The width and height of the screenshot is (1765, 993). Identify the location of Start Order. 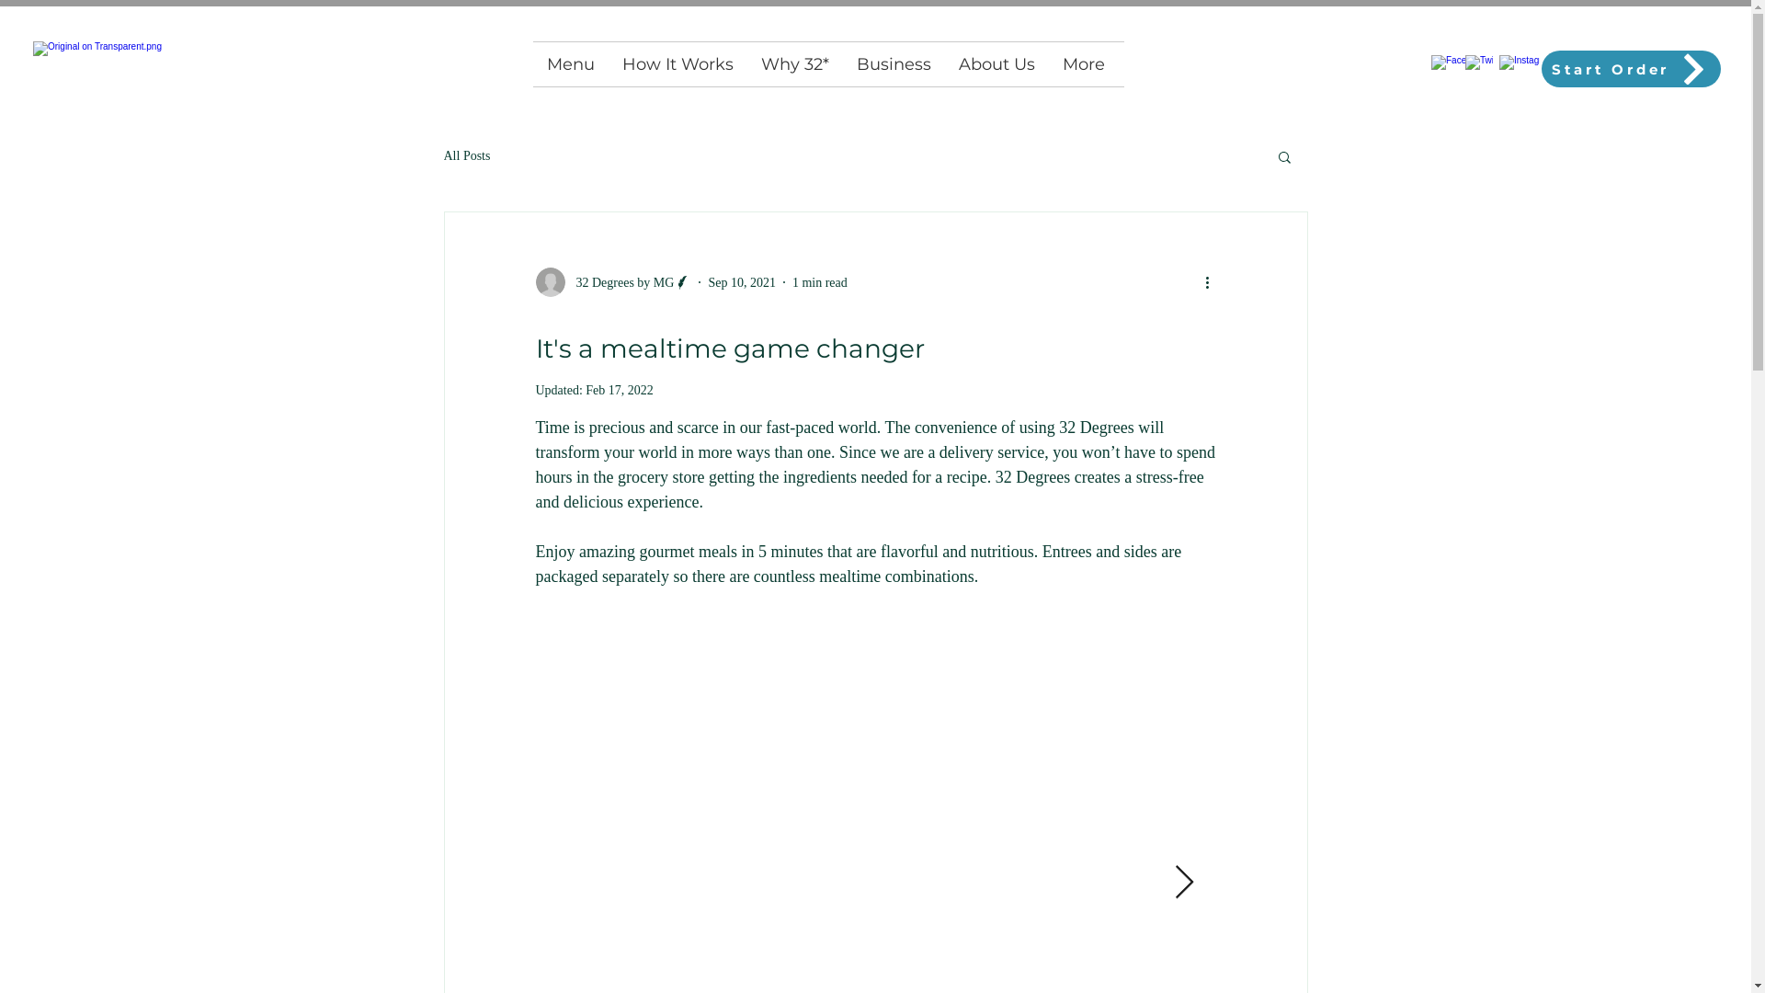
(1631, 69).